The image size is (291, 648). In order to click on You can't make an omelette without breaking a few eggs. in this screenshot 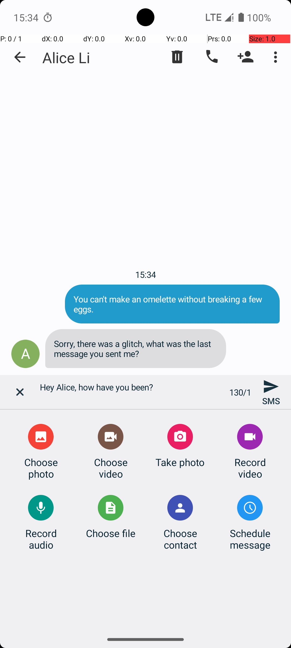, I will do `click(172, 304)`.